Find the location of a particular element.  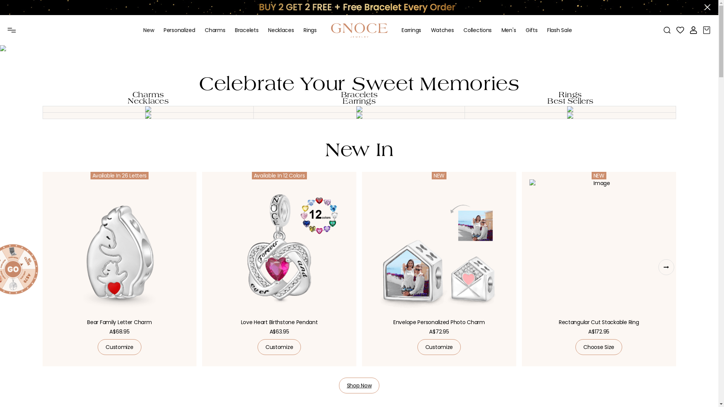

Gifts is located at coordinates (532, 30).